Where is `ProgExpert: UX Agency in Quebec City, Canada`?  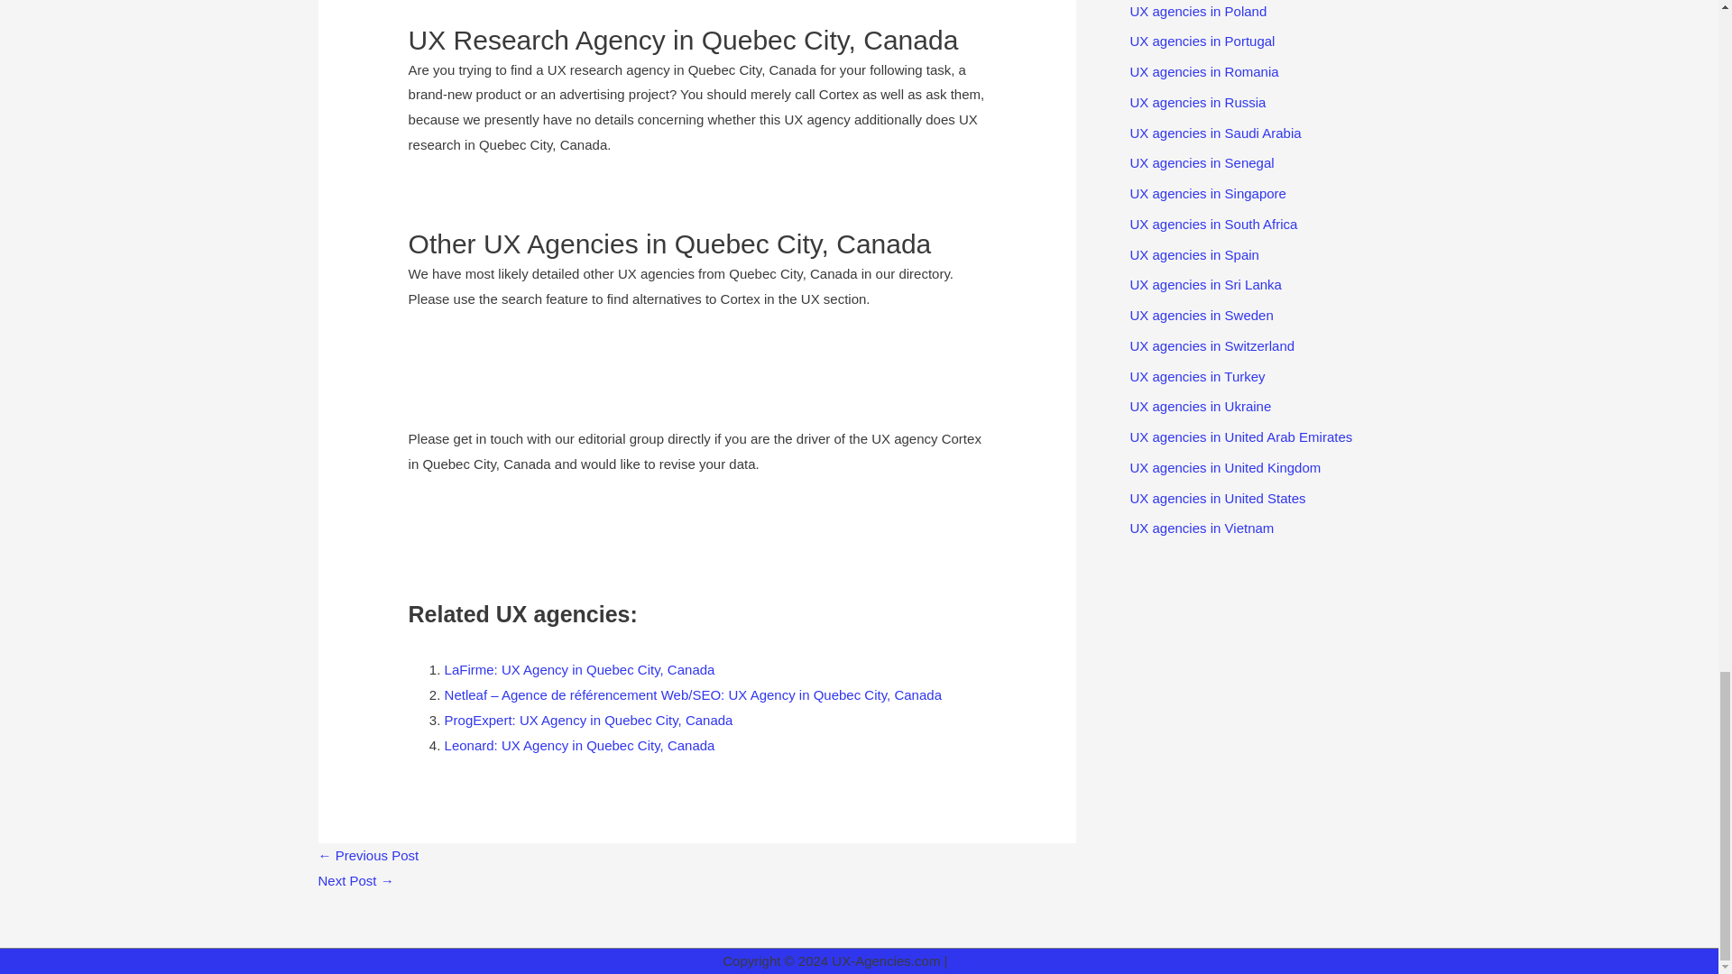 ProgExpert: UX Agency in Quebec City, Canada is located at coordinates (588, 720).